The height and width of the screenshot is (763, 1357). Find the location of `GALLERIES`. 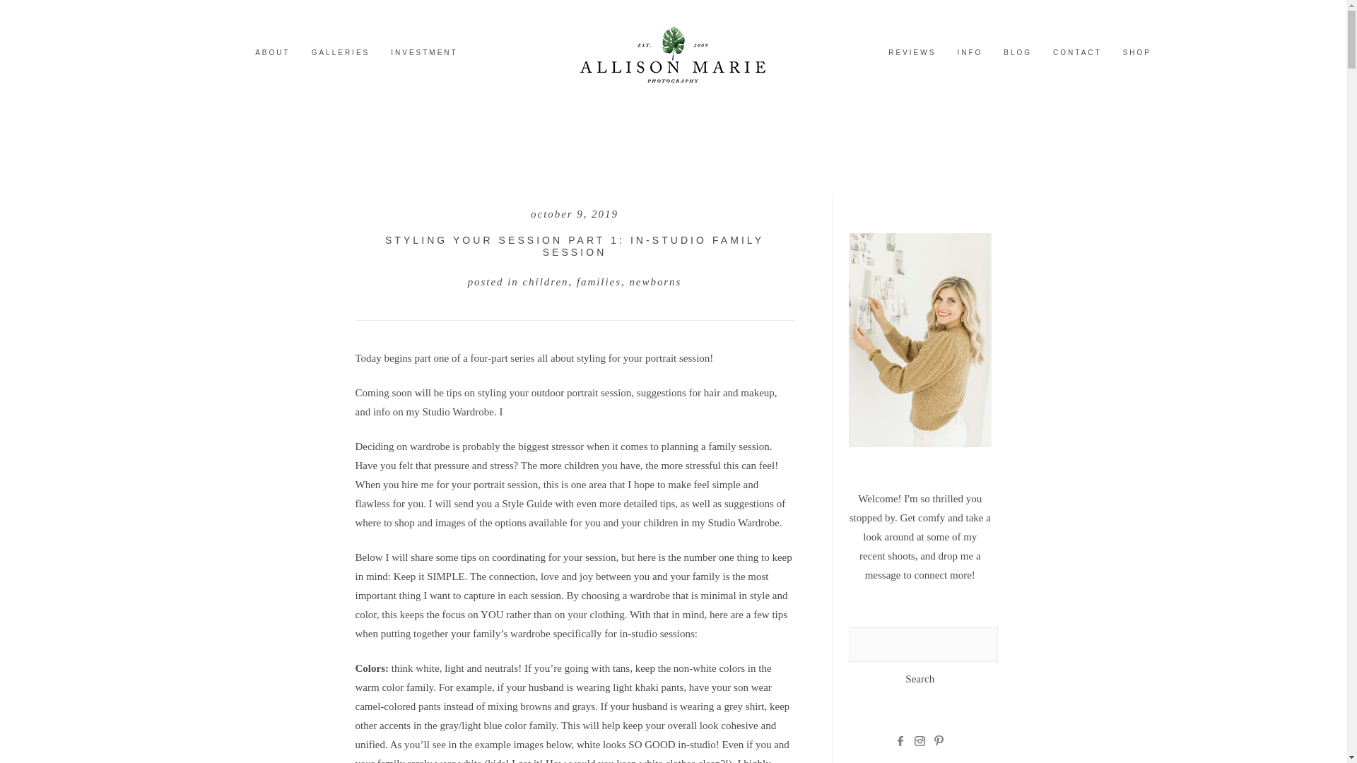

GALLERIES is located at coordinates (341, 52).